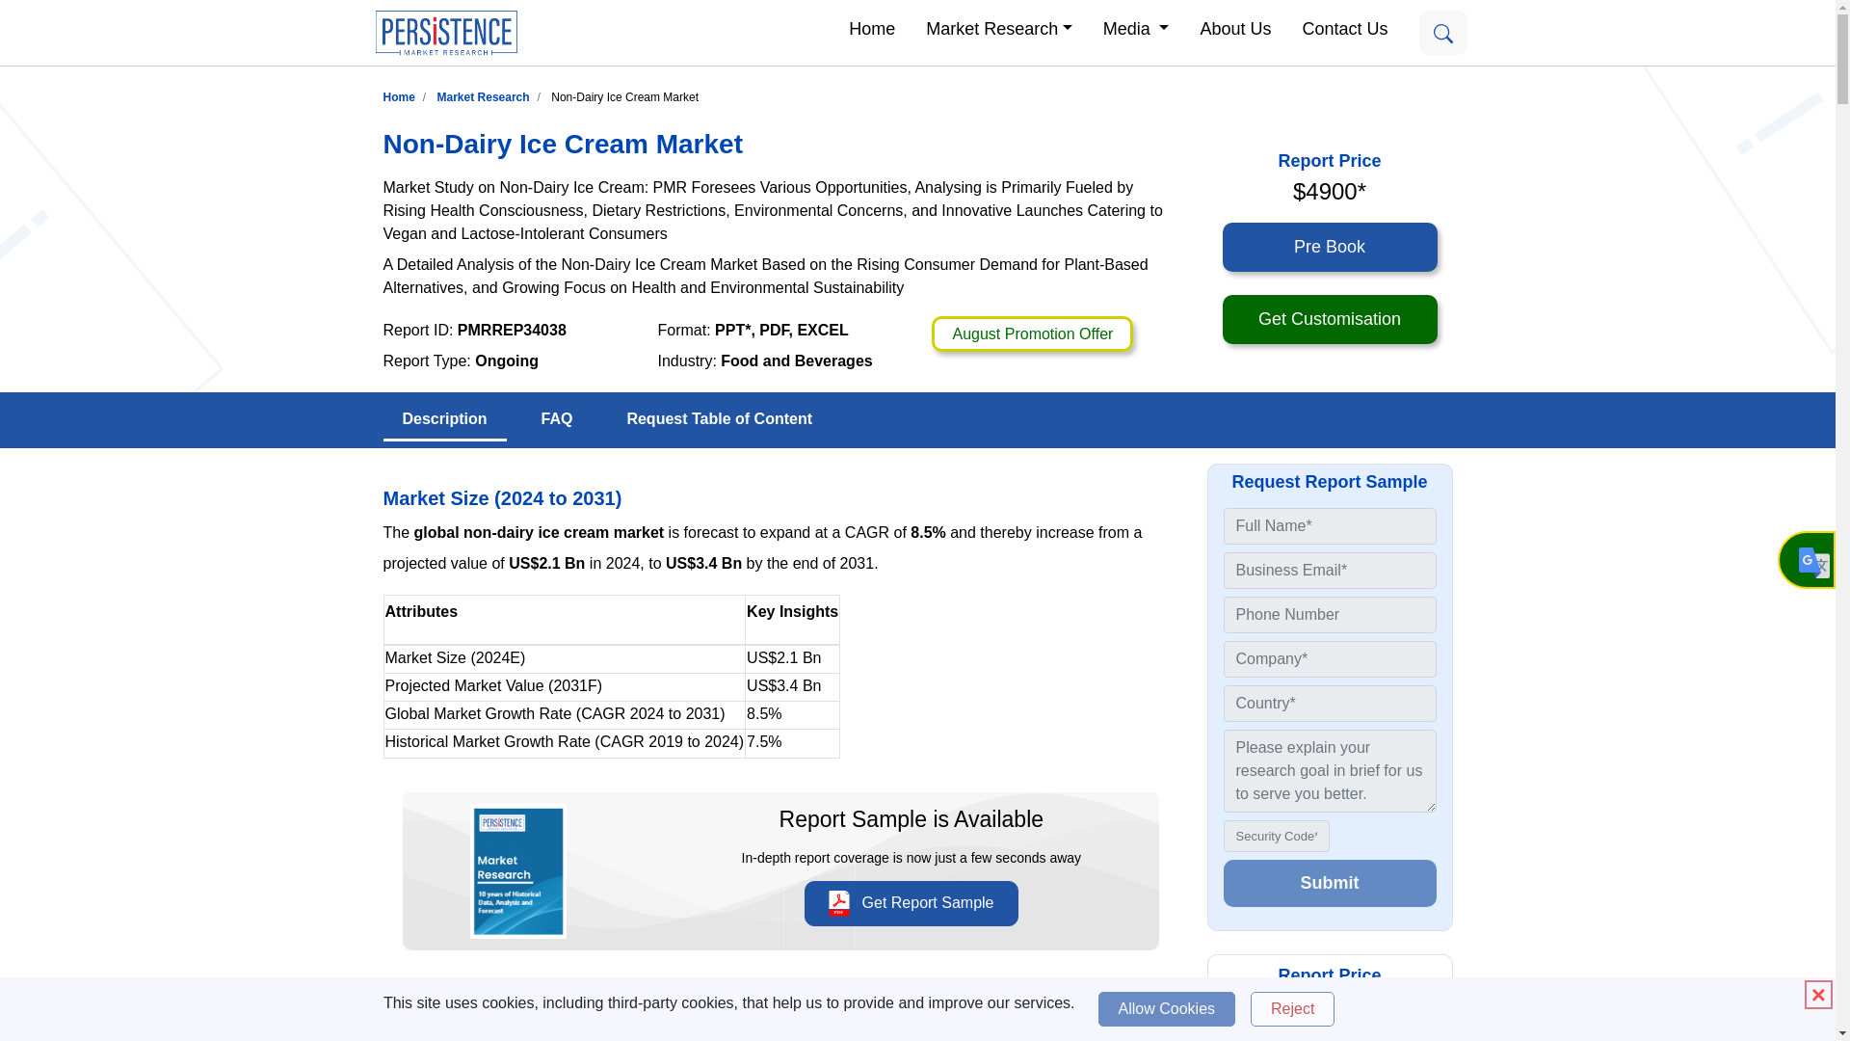 This screenshot has height=1041, width=1850. What do you see at coordinates (1442, 33) in the screenshot?
I see `Search` at bounding box center [1442, 33].